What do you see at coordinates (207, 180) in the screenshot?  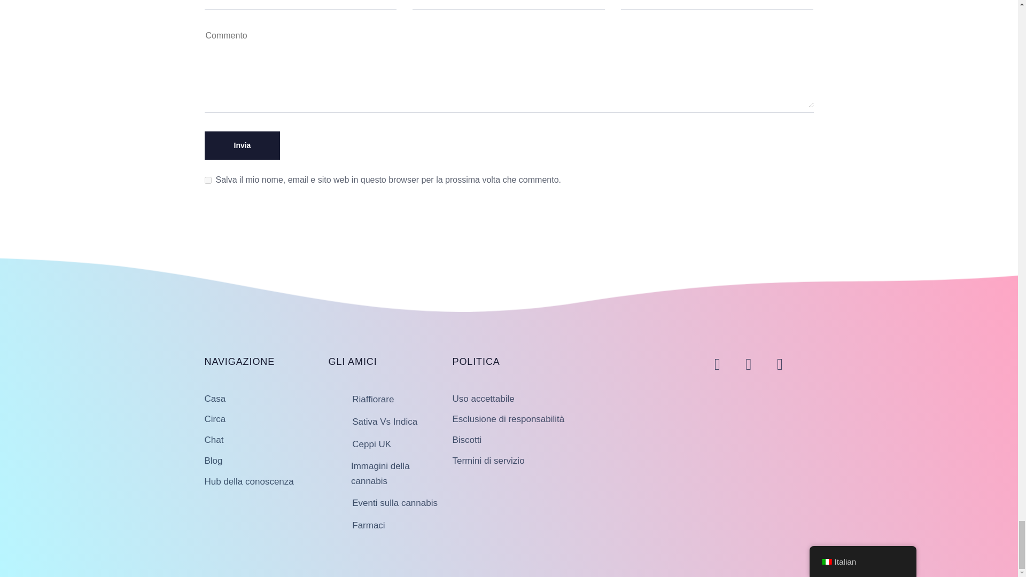 I see `yes` at bounding box center [207, 180].